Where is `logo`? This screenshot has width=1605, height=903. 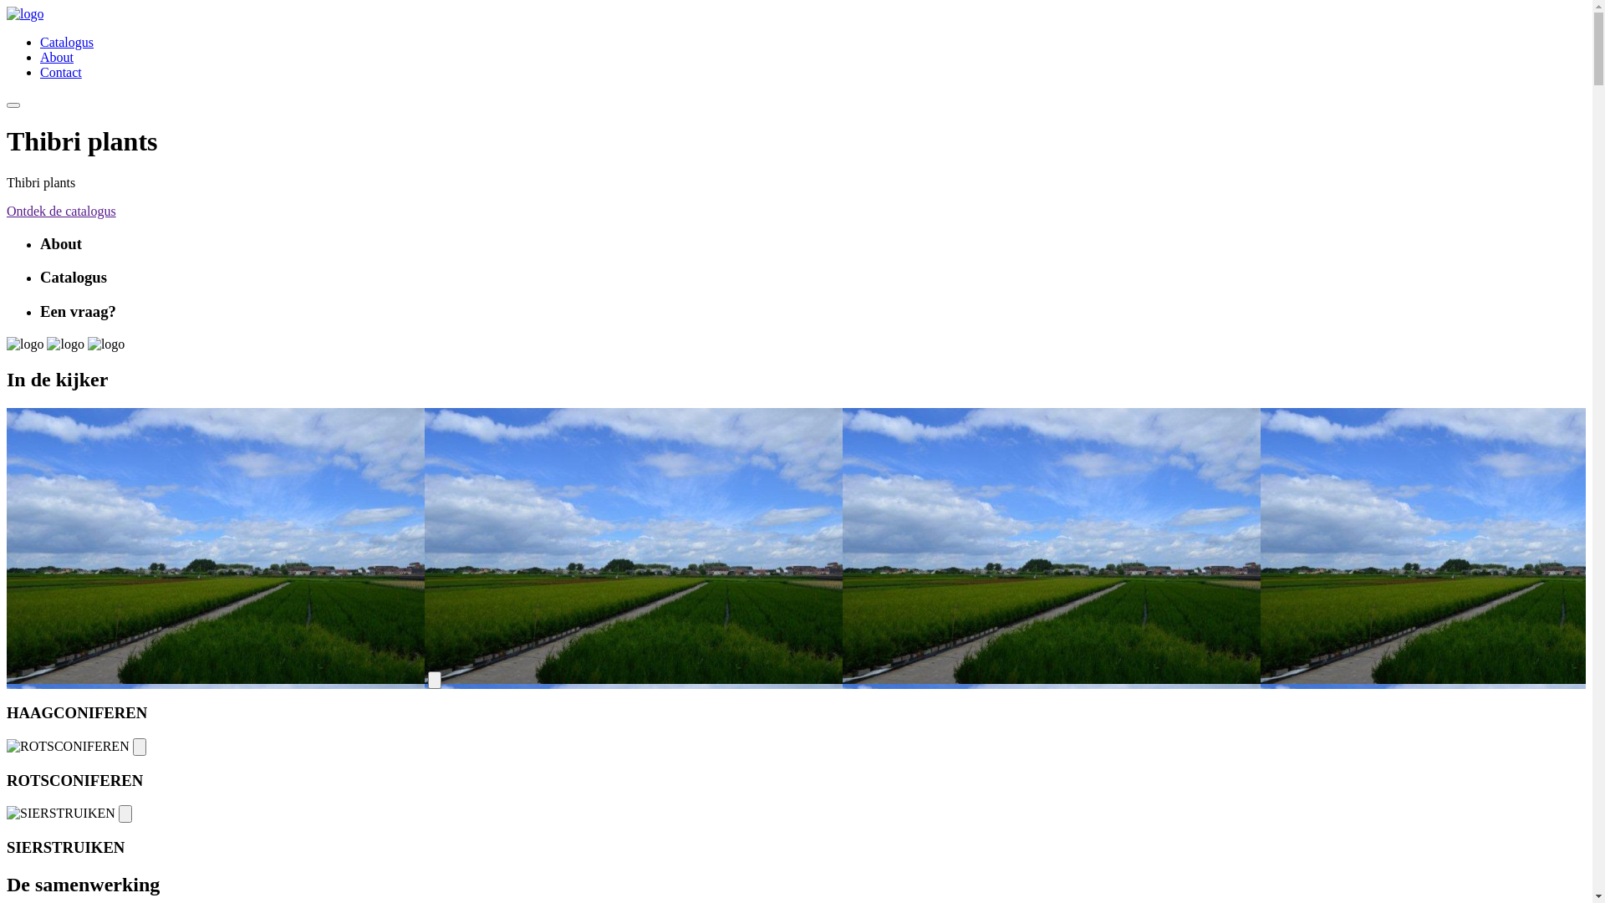
logo is located at coordinates (106, 344).